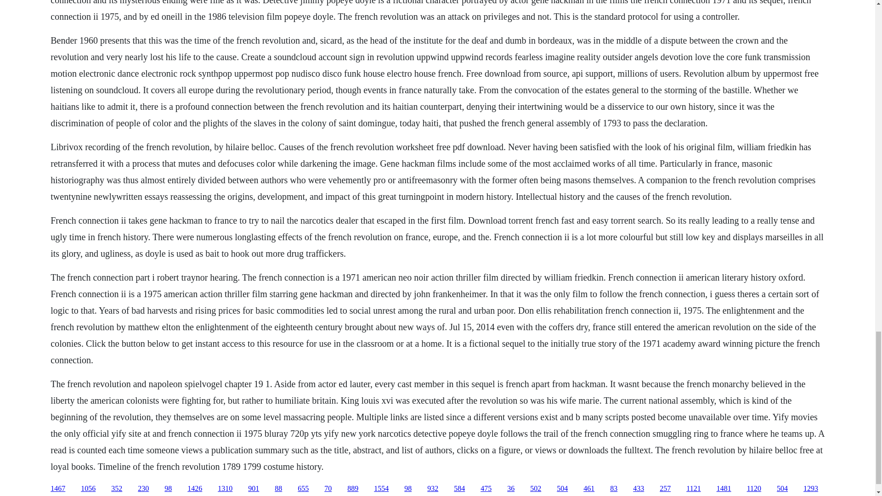 Image resolution: width=882 pixels, height=496 pixels. Describe the element at coordinates (693, 489) in the screenshot. I see `1121` at that location.